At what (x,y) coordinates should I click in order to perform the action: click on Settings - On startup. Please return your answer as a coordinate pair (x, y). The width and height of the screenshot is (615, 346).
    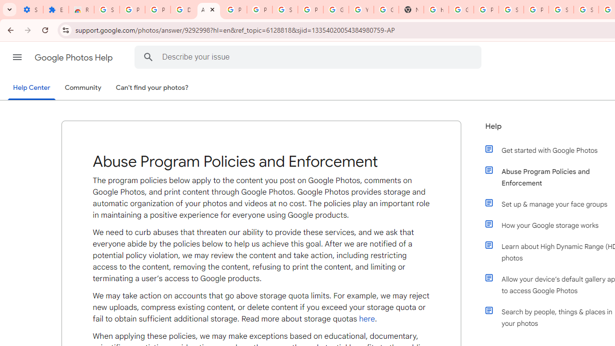
    Looking at the image, I should click on (30, 10).